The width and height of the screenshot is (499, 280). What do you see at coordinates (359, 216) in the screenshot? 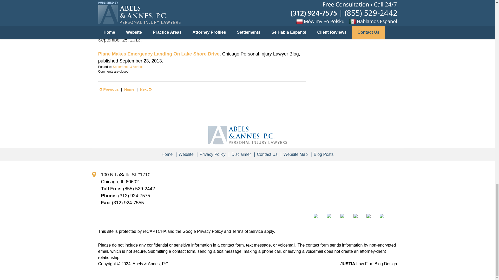
I see `Justia` at bounding box center [359, 216].